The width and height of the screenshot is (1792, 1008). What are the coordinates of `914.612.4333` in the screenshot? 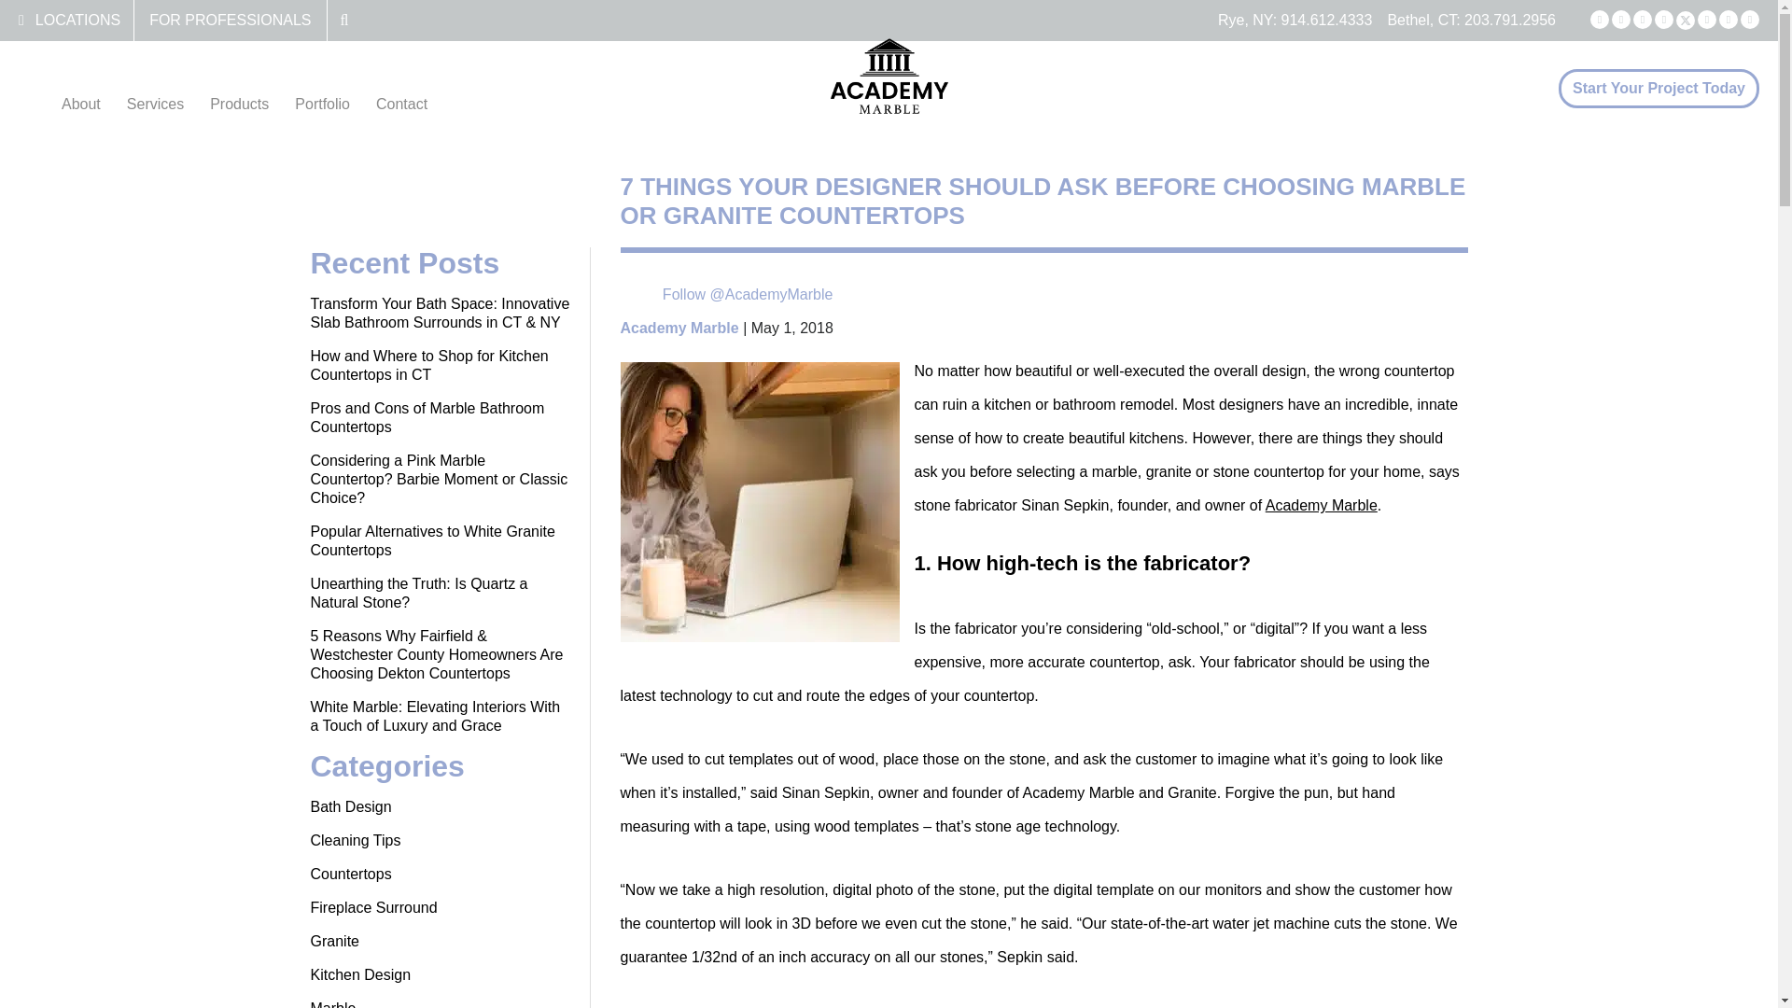 It's located at (1326, 20).